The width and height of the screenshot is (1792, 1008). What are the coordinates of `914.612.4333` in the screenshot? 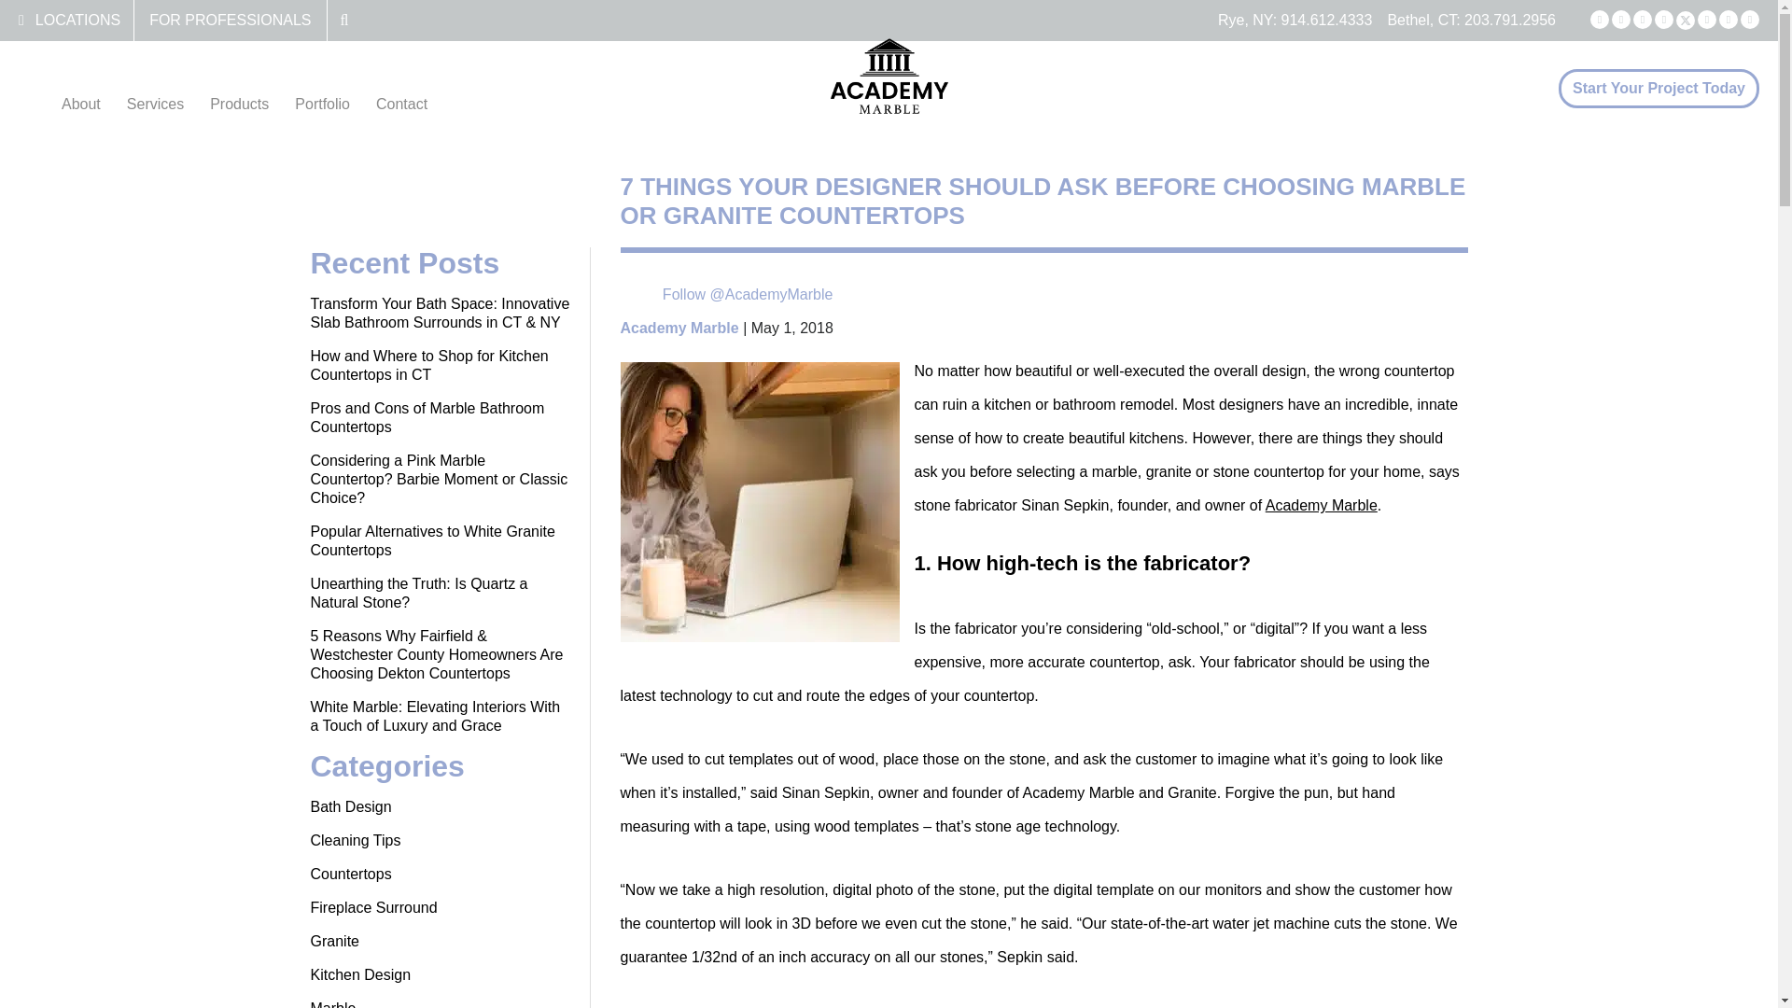 It's located at (1326, 20).